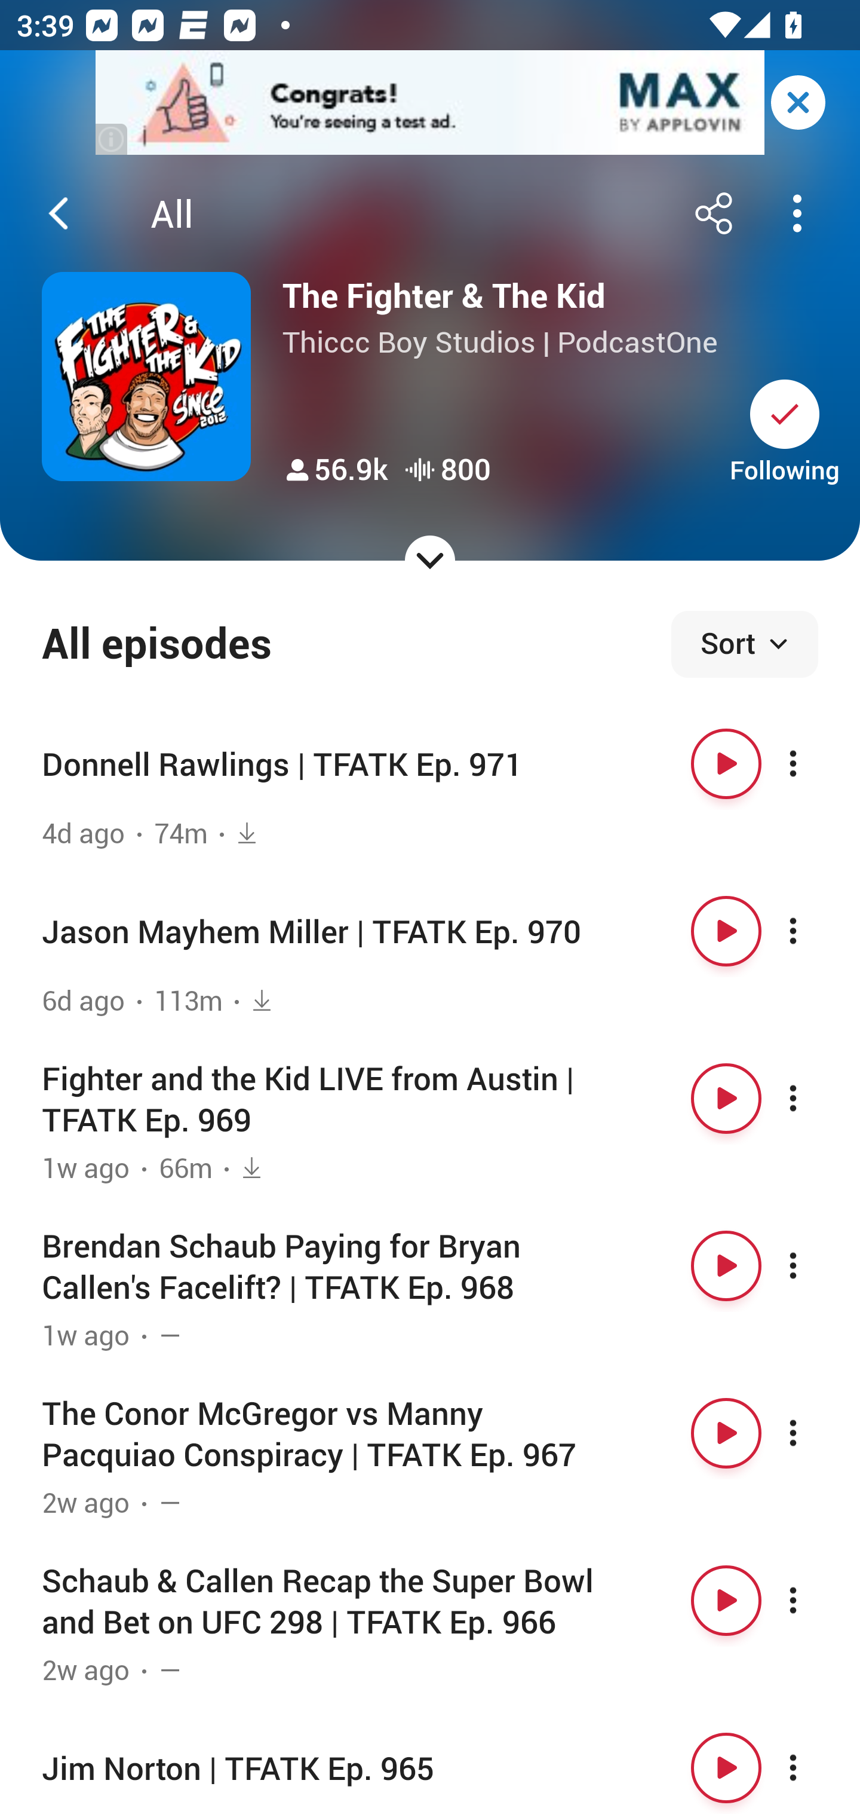 This screenshot has height=1817, width=860. What do you see at coordinates (744, 644) in the screenshot?
I see `Sort episodes Sort` at bounding box center [744, 644].